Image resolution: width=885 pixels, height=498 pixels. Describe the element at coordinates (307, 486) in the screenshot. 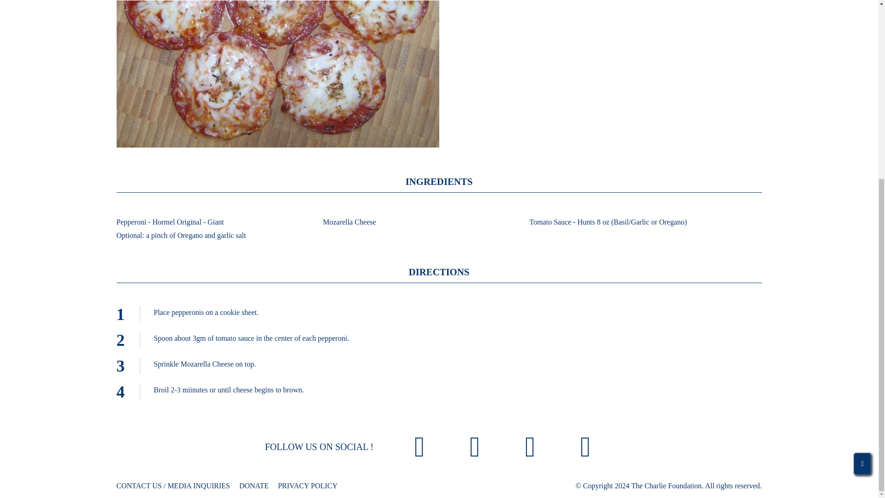

I see `PRIVACY POLICY` at that location.